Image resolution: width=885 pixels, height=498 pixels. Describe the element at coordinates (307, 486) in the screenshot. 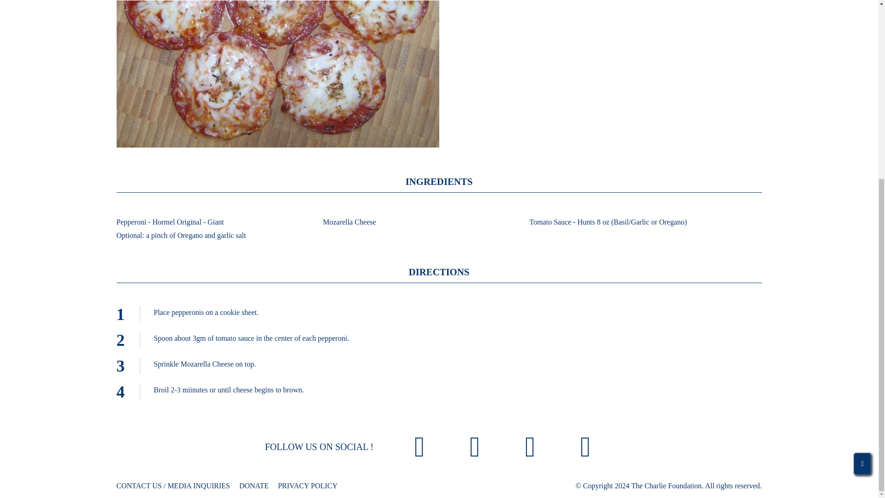

I see `PRIVACY POLICY` at that location.